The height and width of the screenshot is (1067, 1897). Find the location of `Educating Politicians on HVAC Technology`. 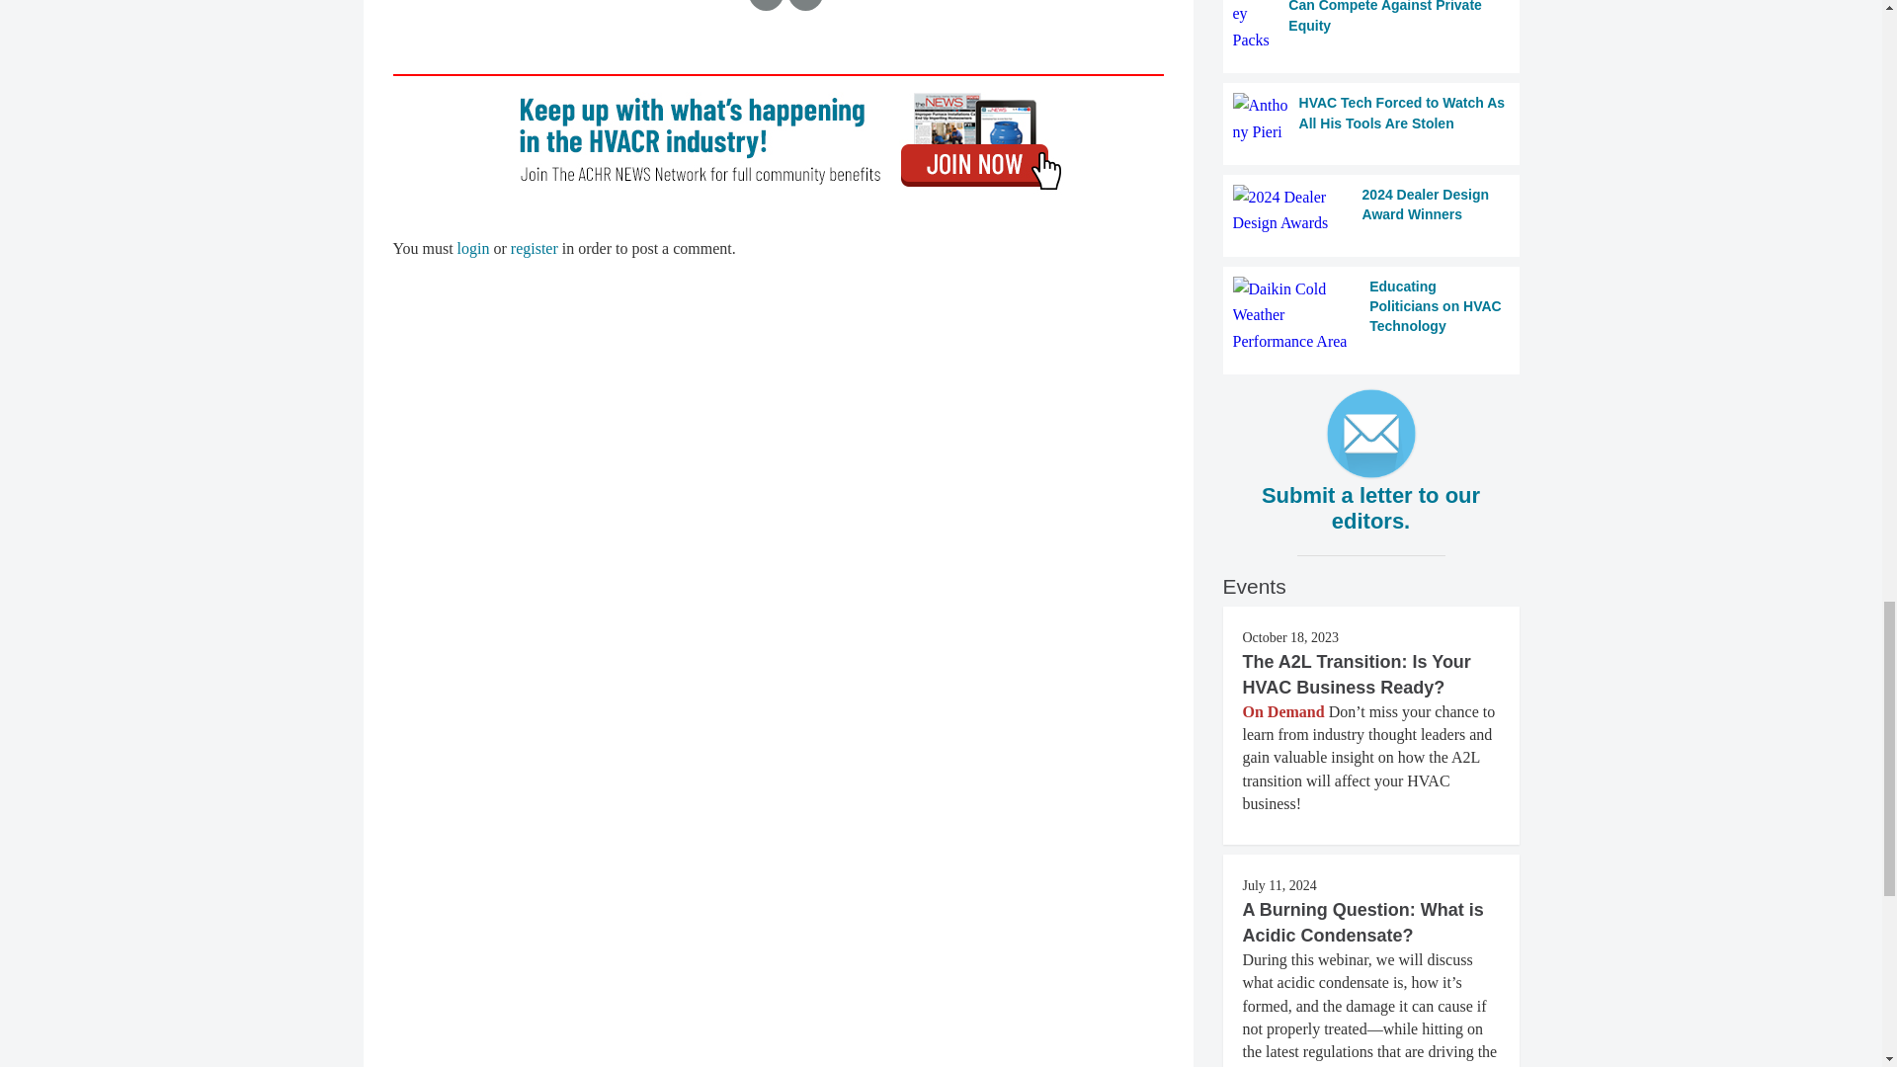

Educating Politicians on HVAC Technology is located at coordinates (1371, 314).